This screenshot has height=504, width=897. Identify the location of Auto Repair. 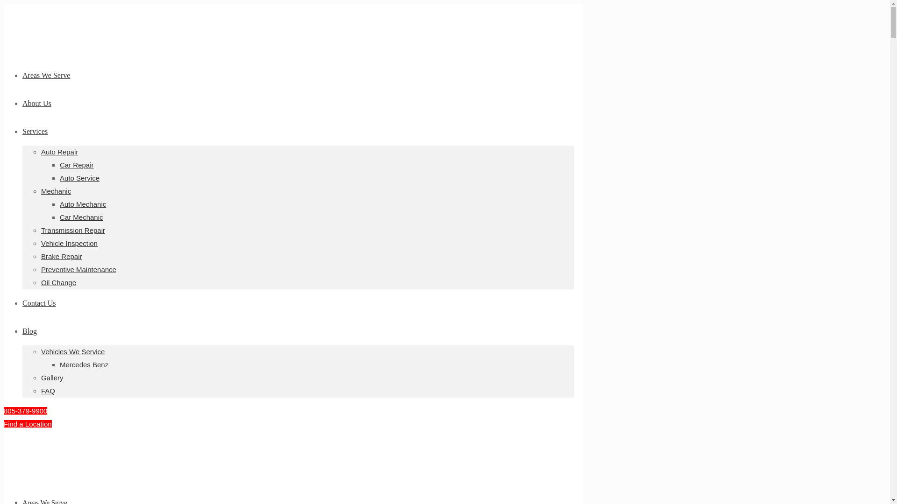
(60, 152).